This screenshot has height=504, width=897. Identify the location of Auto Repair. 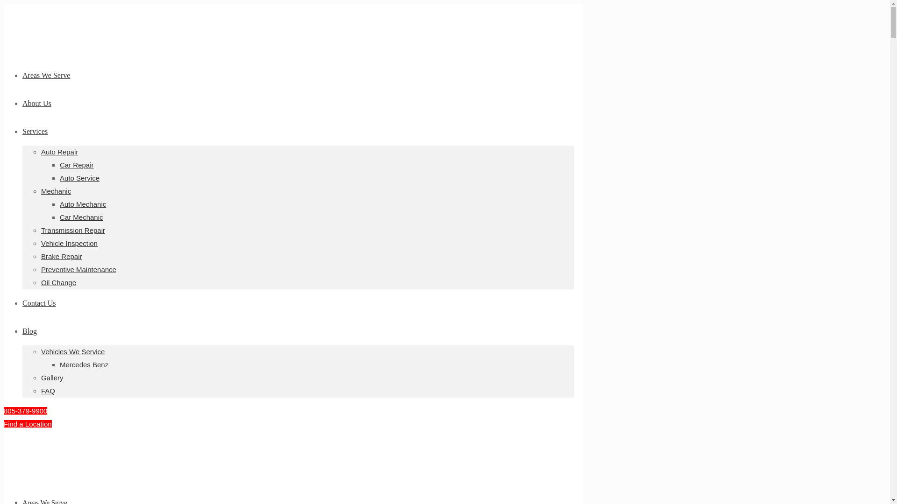
(60, 152).